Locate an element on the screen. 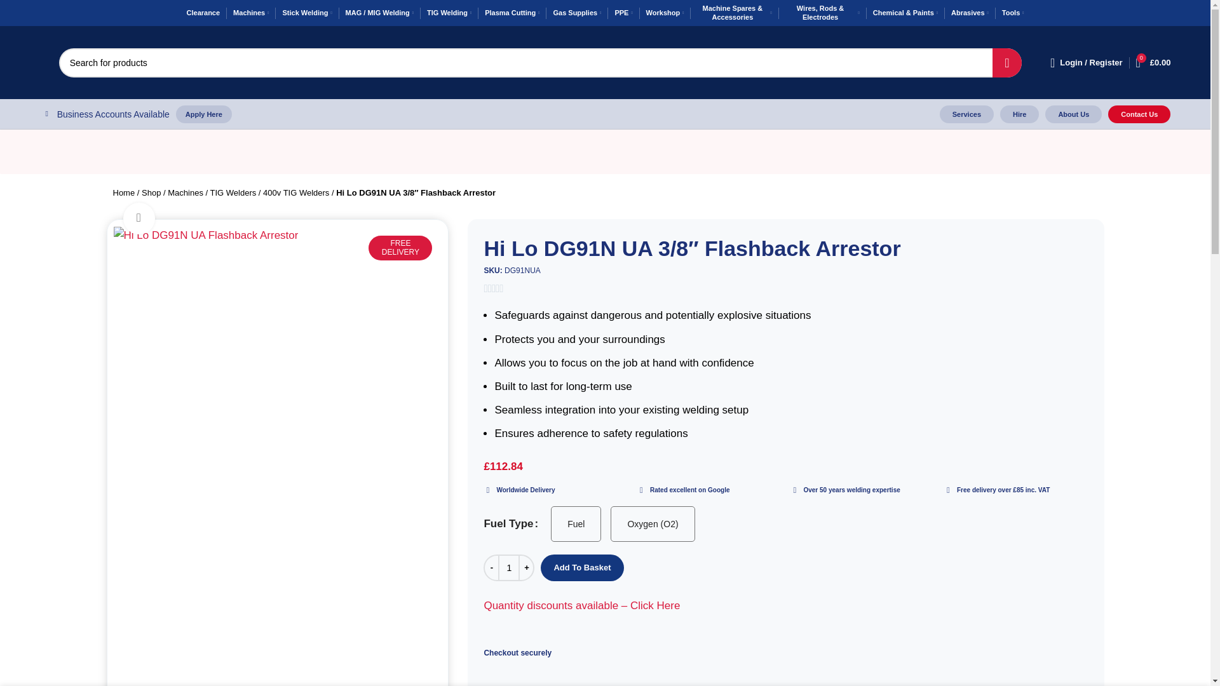  My account is located at coordinates (1087, 62).